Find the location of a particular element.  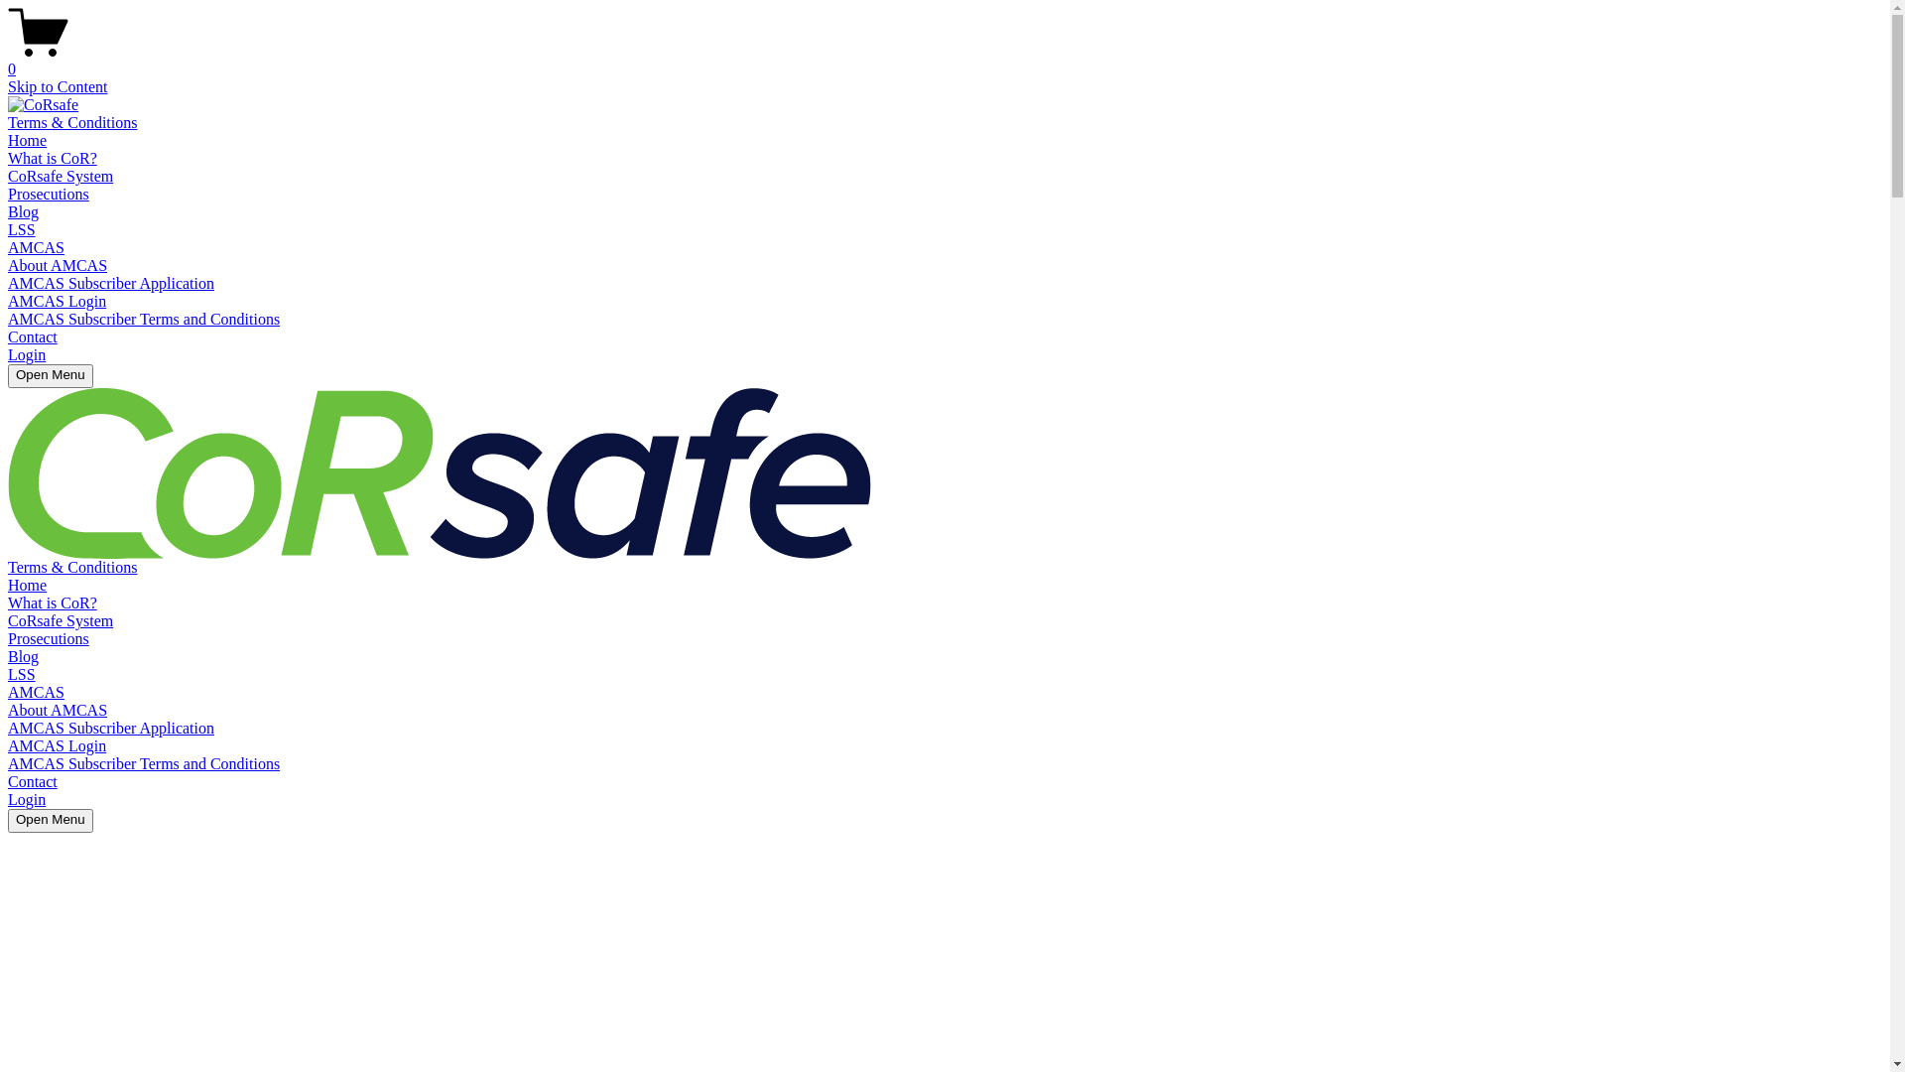

AMCAS Subscriber Application is located at coordinates (111, 284).